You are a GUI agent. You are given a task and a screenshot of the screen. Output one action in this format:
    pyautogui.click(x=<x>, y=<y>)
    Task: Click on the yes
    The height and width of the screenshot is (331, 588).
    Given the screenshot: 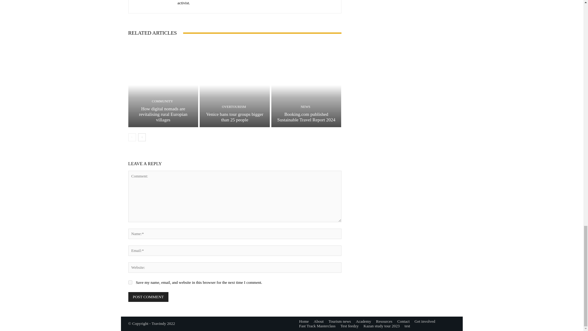 What is the action you would take?
    pyautogui.click(x=130, y=282)
    